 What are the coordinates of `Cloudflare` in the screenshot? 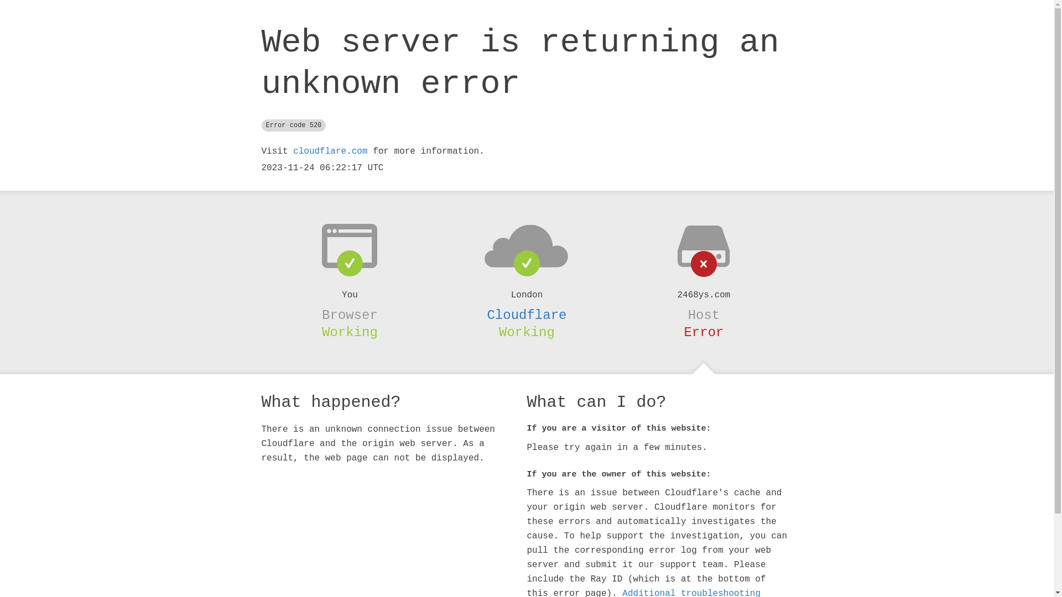 It's located at (527, 315).